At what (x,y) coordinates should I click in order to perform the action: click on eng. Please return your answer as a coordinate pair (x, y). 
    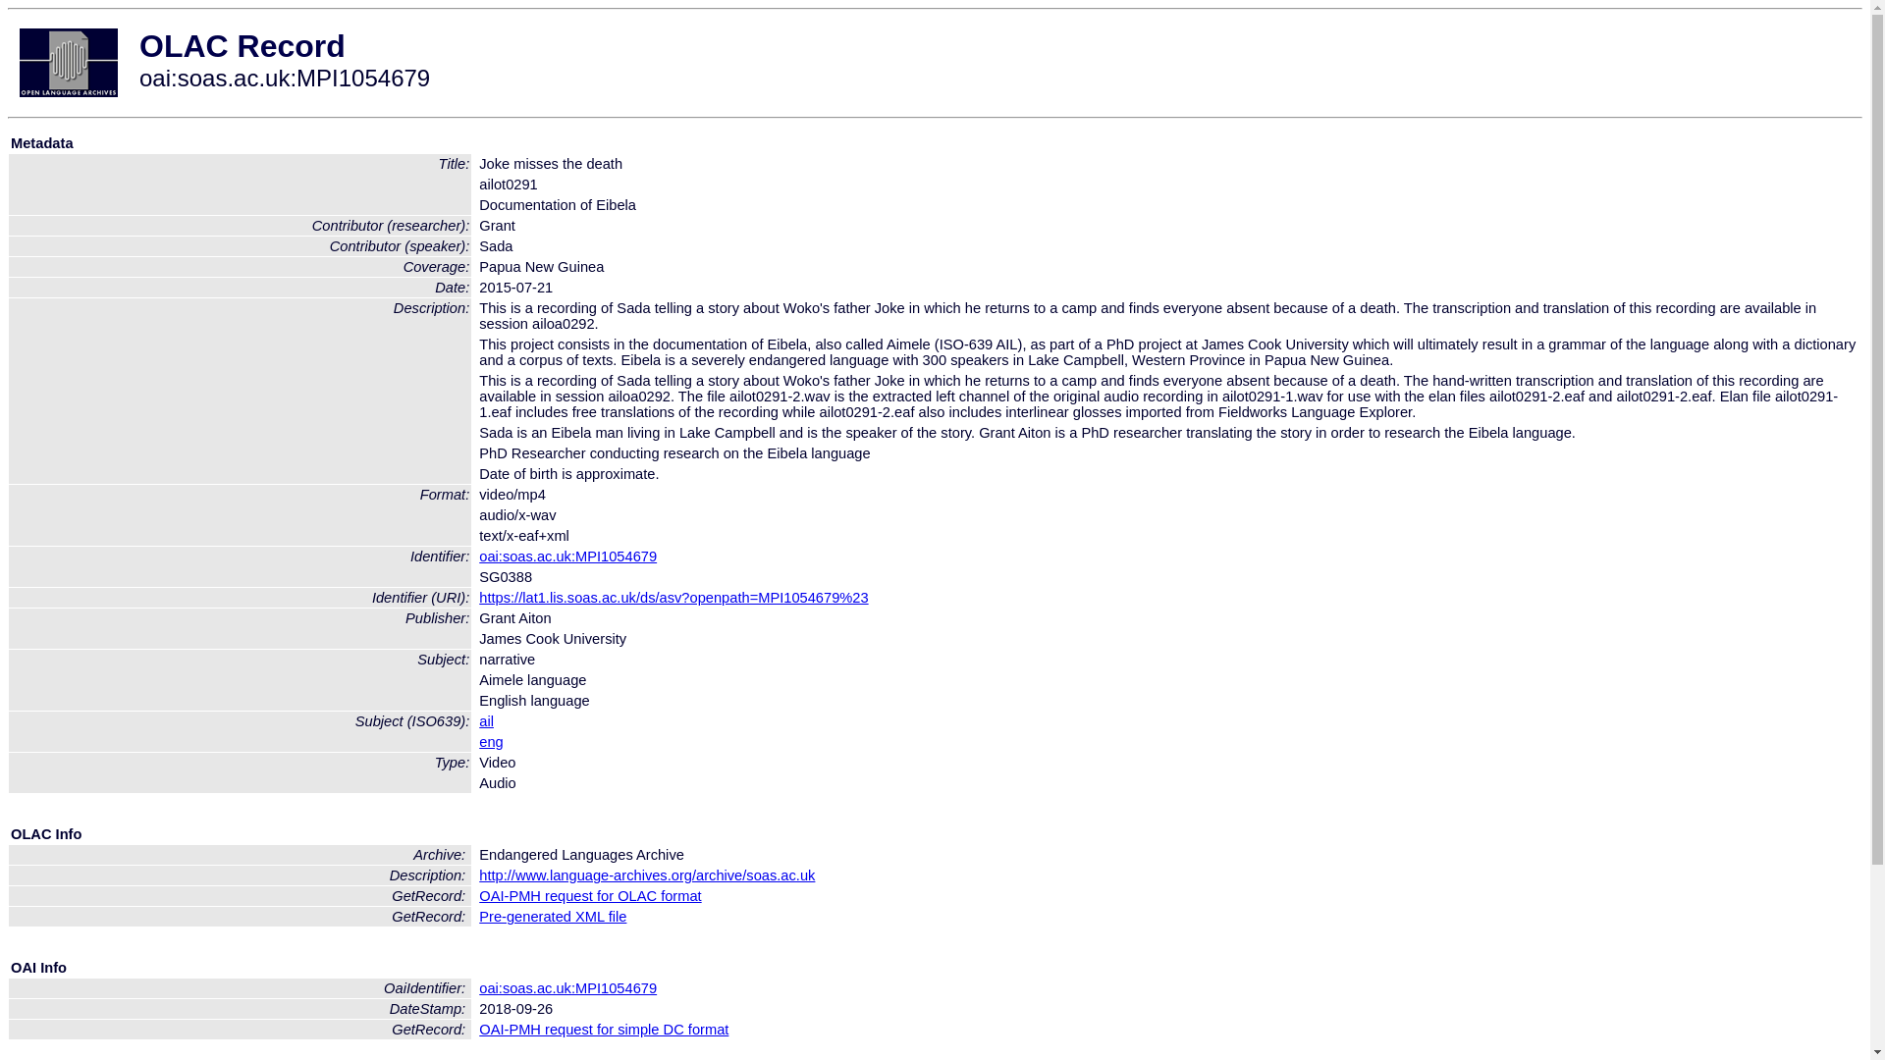
    Looking at the image, I should click on (491, 742).